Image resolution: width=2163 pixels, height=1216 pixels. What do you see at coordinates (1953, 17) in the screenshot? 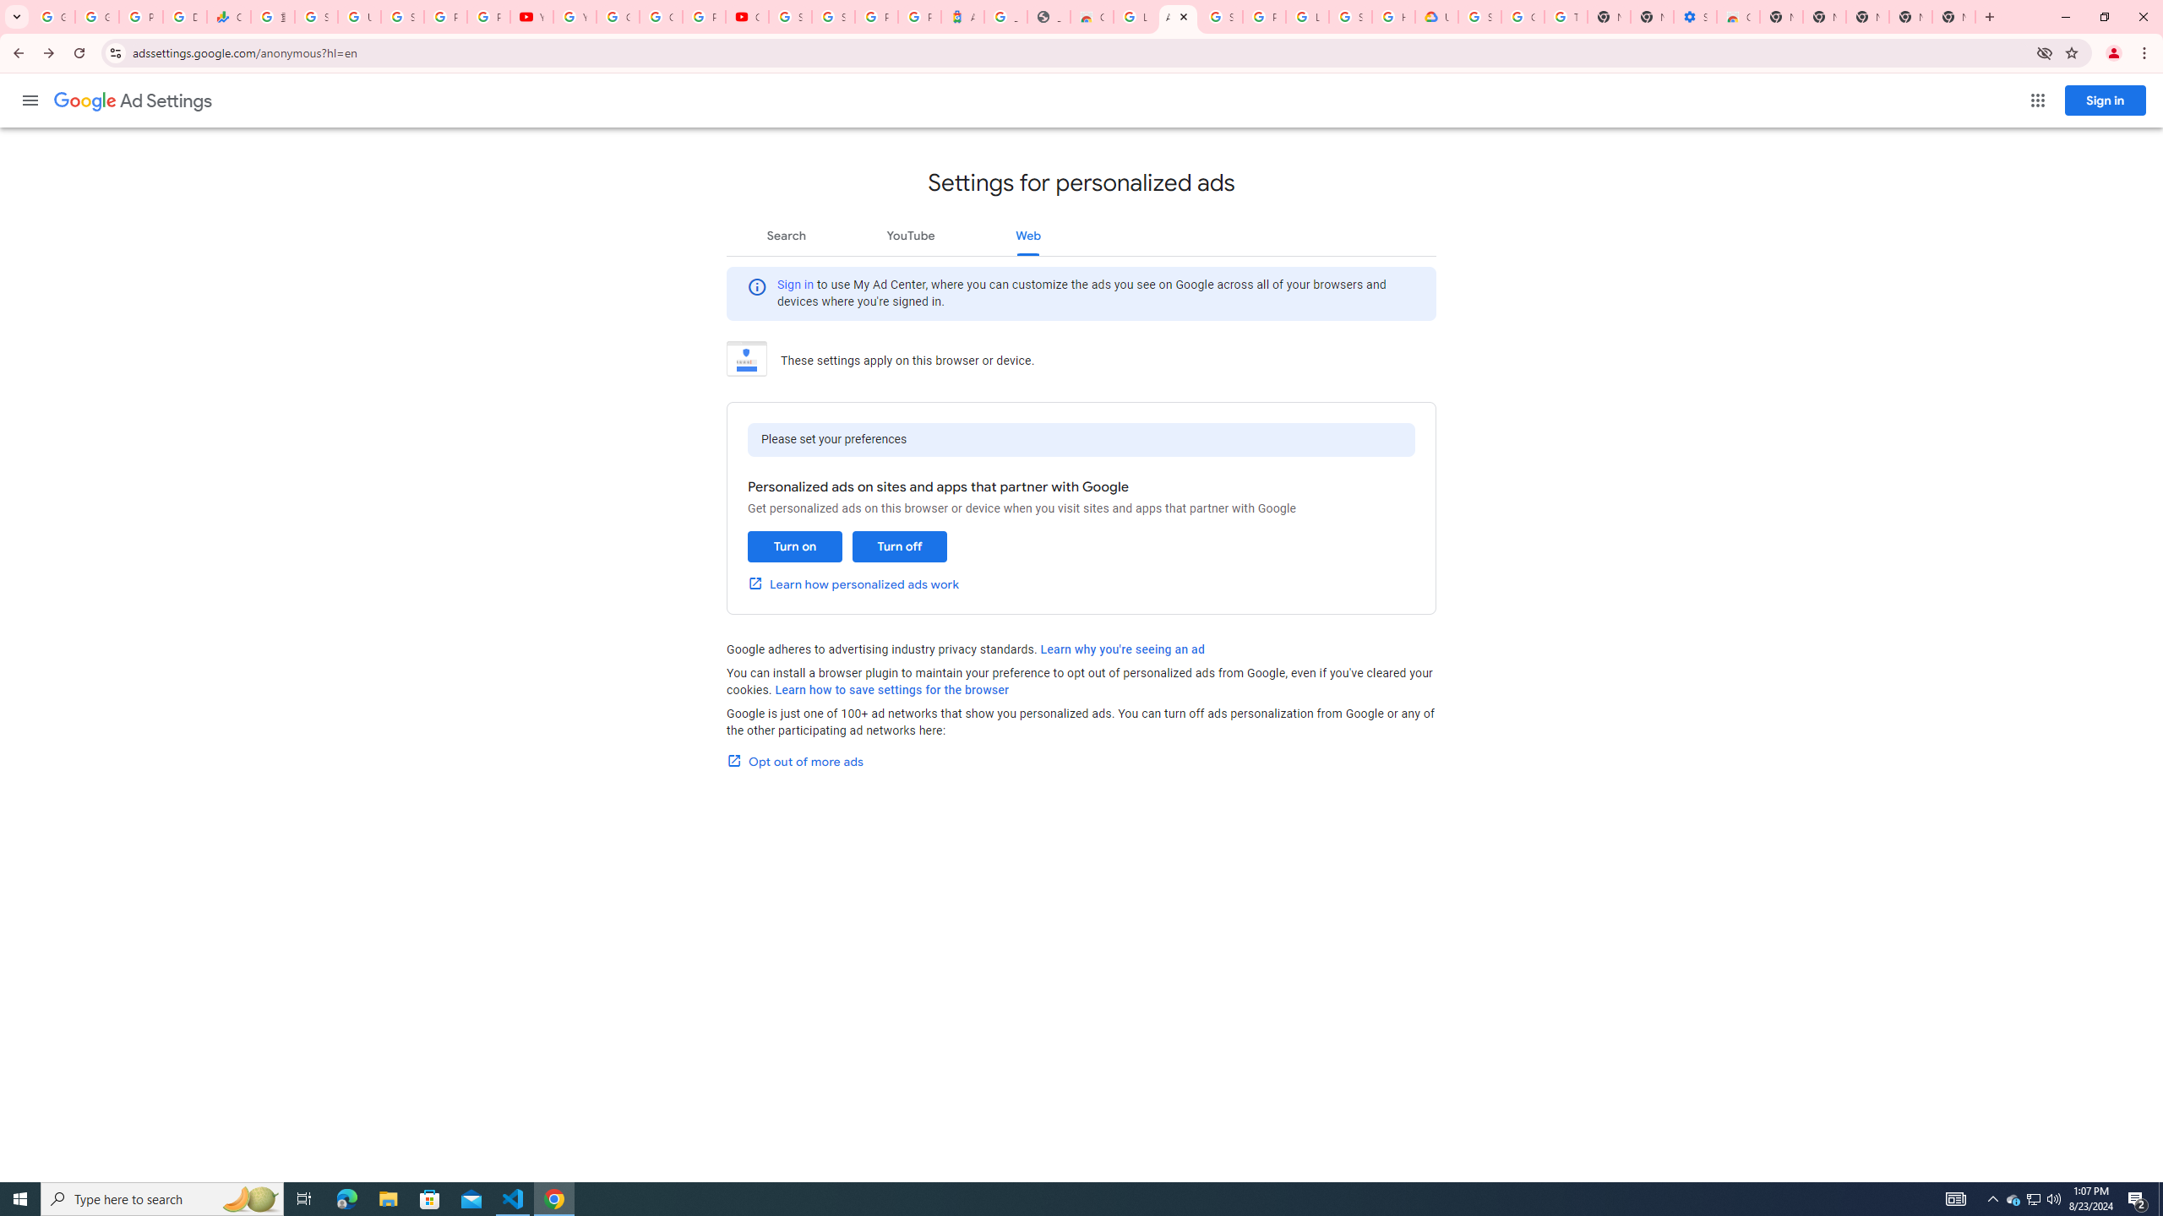
I see `New Tab` at bounding box center [1953, 17].